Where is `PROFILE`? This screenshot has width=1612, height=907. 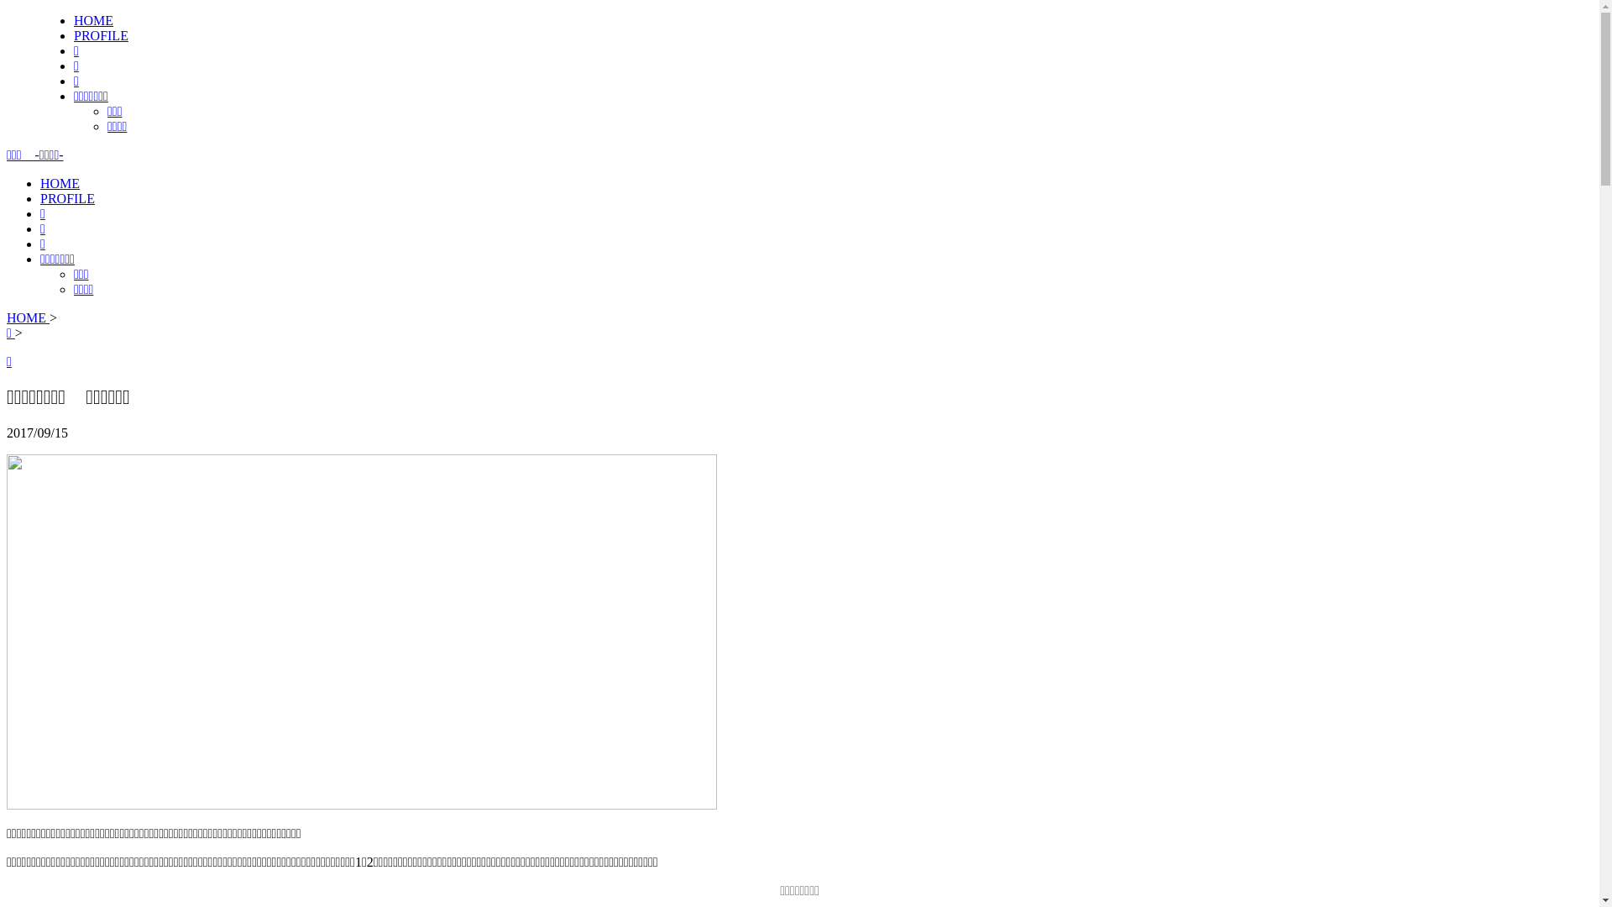 PROFILE is located at coordinates (67, 198).